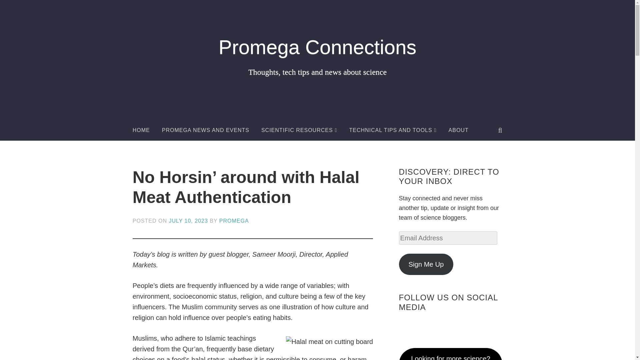  Describe the element at coordinates (234, 221) in the screenshot. I see `PROMEGA` at that location.